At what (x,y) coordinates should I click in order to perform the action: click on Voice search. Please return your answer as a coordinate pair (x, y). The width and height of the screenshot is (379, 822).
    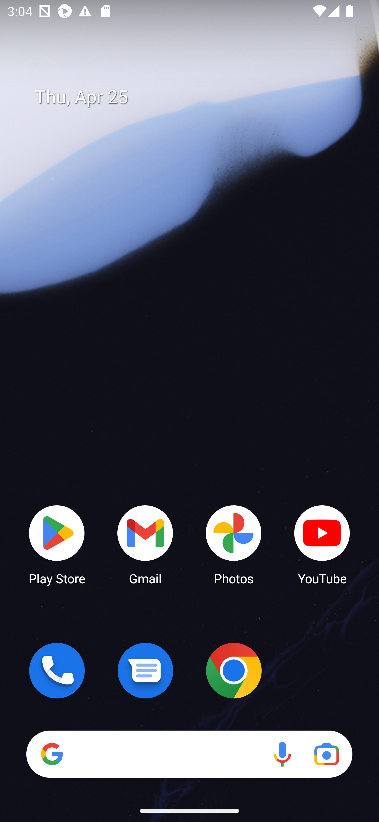
    Looking at the image, I should click on (282, 754).